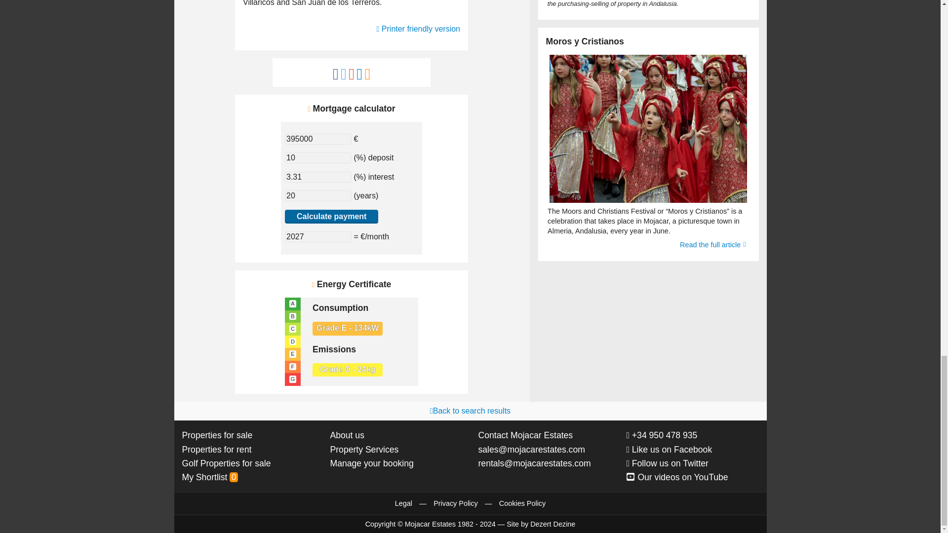  Describe the element at coordinates (347, 435) in the screenshot. I see `About us` at that location.